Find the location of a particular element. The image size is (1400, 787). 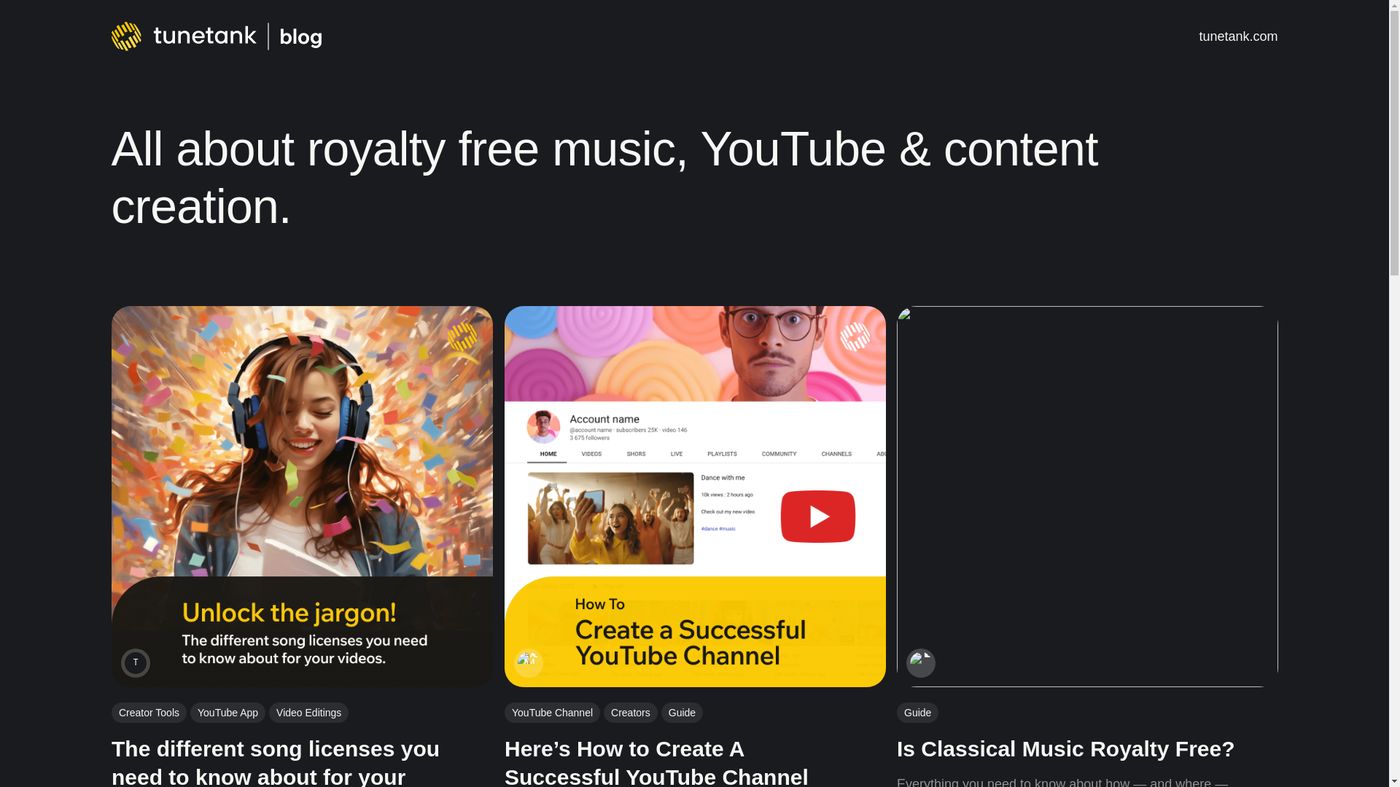

Thea Felicity is located at coordinates (134, 663).